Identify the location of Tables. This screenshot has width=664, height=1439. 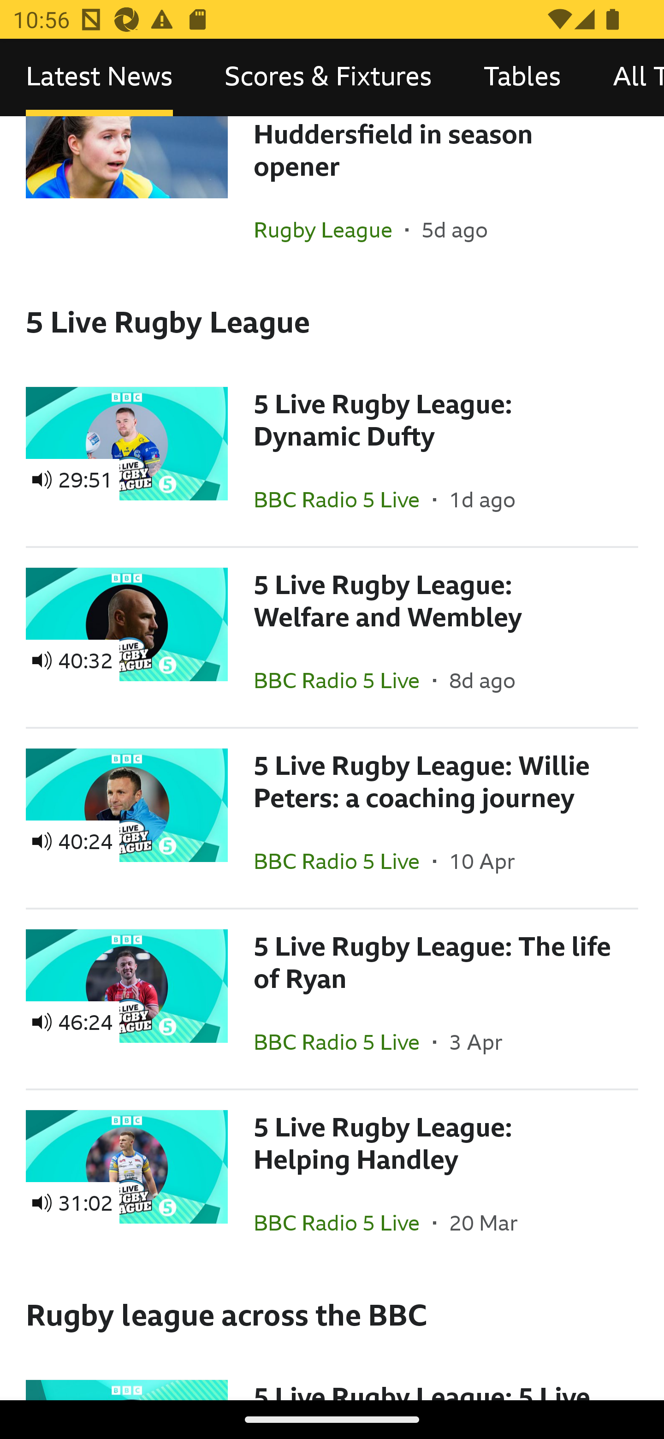
(522, 77).